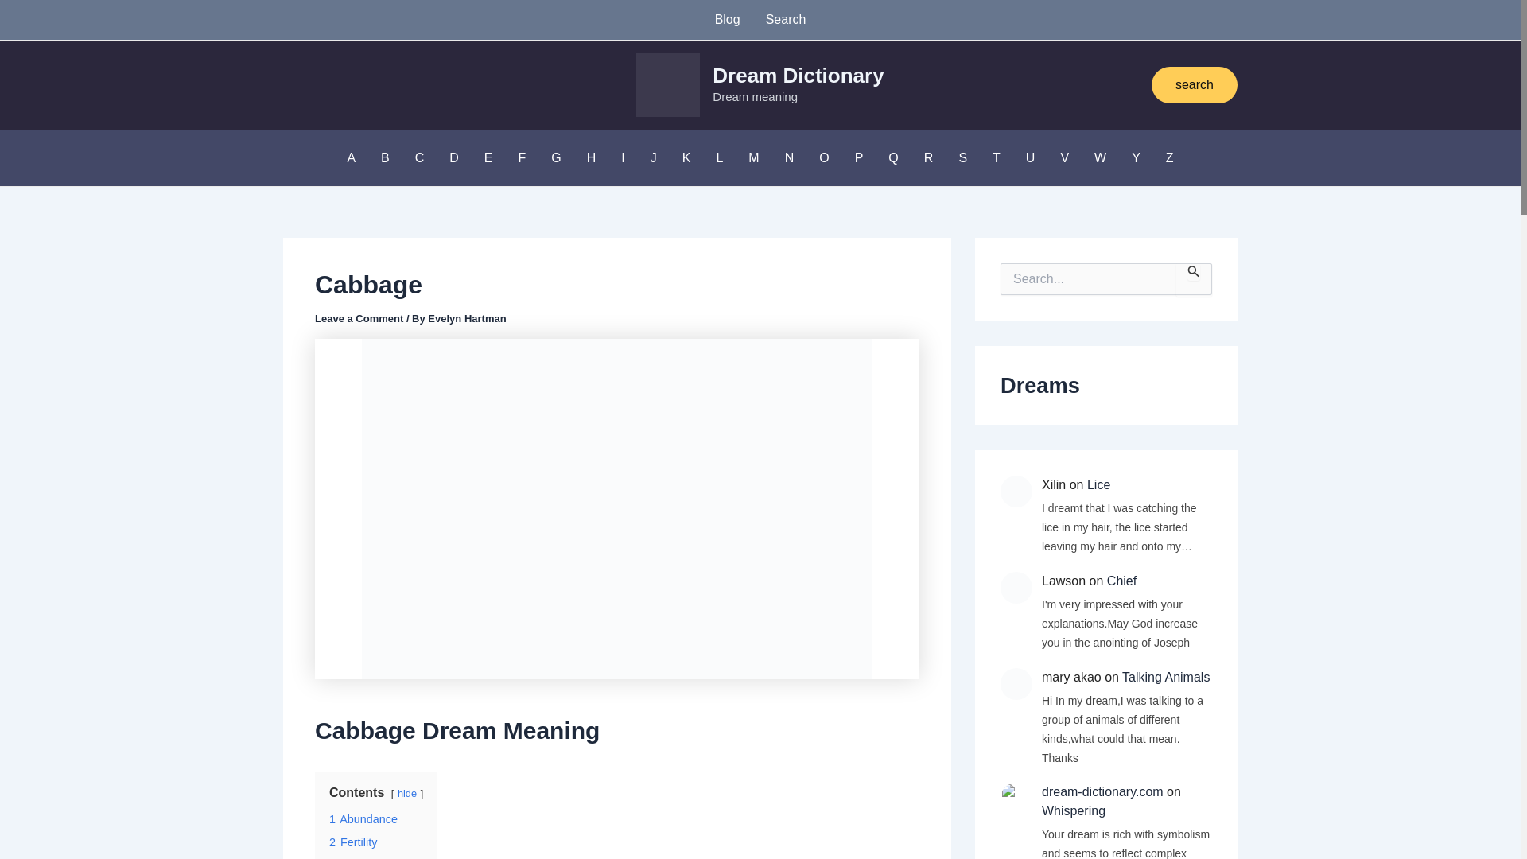 This screenshot has height=859, width=1527. What do you see at coordinates (798, 75) in the screenshot?
I see `Dream Dictionary` at bounding box center [798, 75].